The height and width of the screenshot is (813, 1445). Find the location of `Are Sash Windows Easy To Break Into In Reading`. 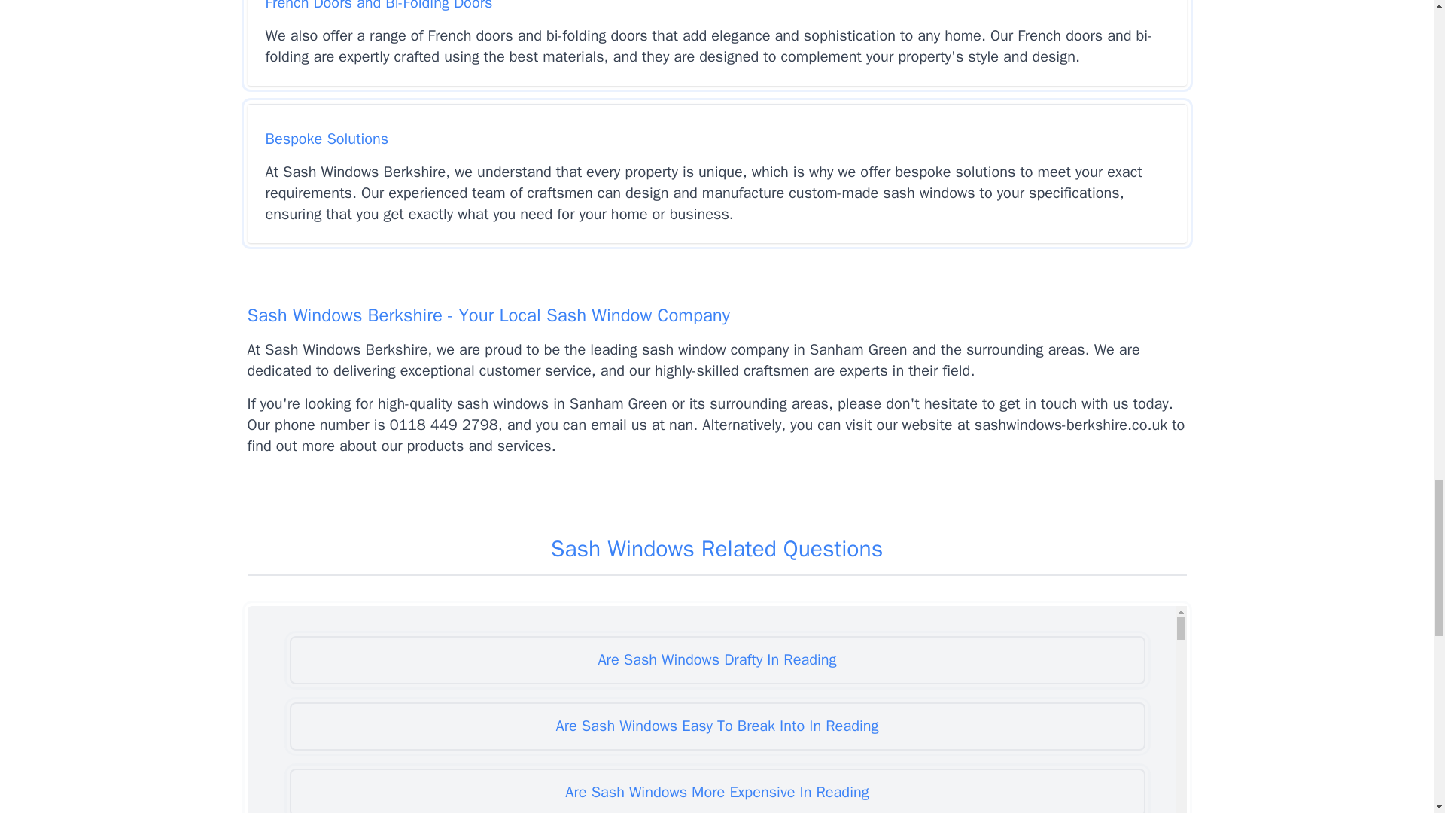

Are Sash Windows Easy To Break Into In Reading is located at coordinates (716, 726).